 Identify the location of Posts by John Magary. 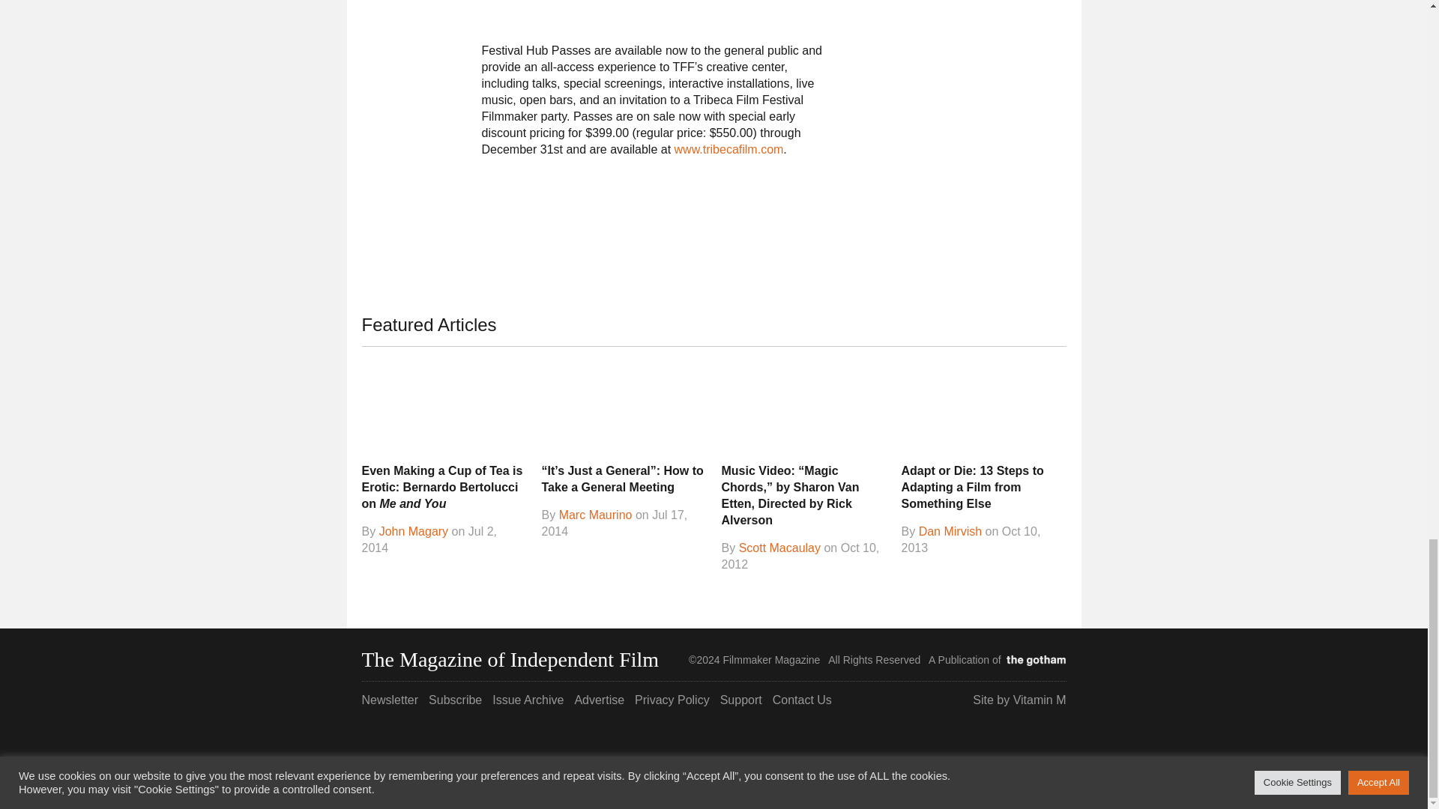
(414, 532).